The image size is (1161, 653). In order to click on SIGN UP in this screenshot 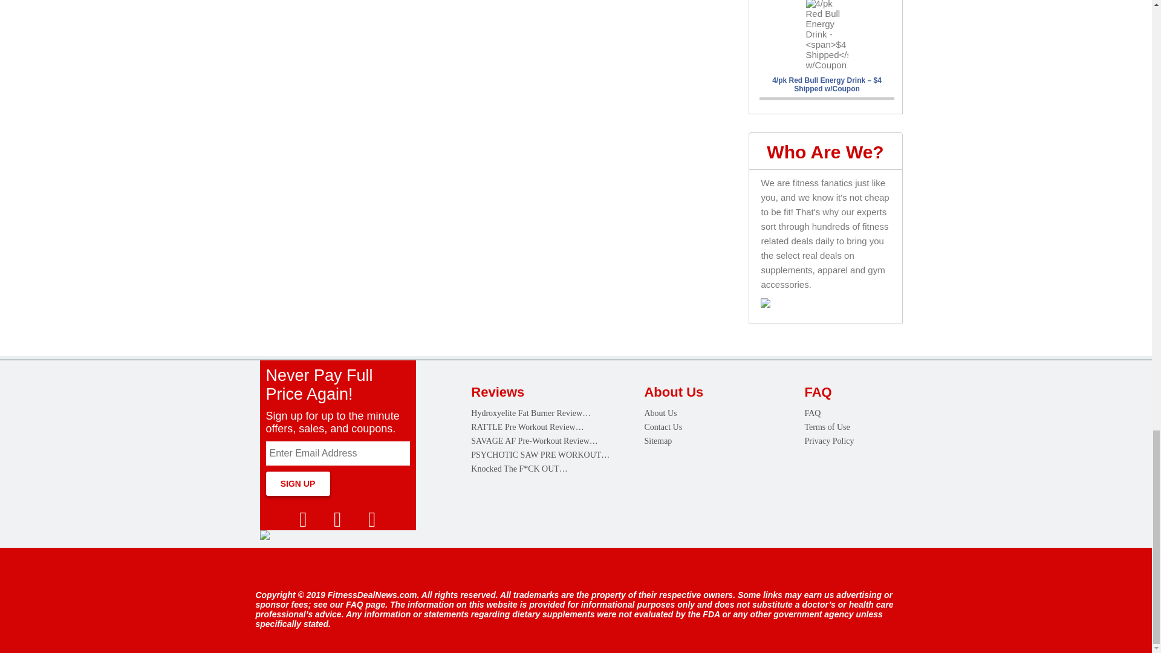, I will do `click(298, 482)`.